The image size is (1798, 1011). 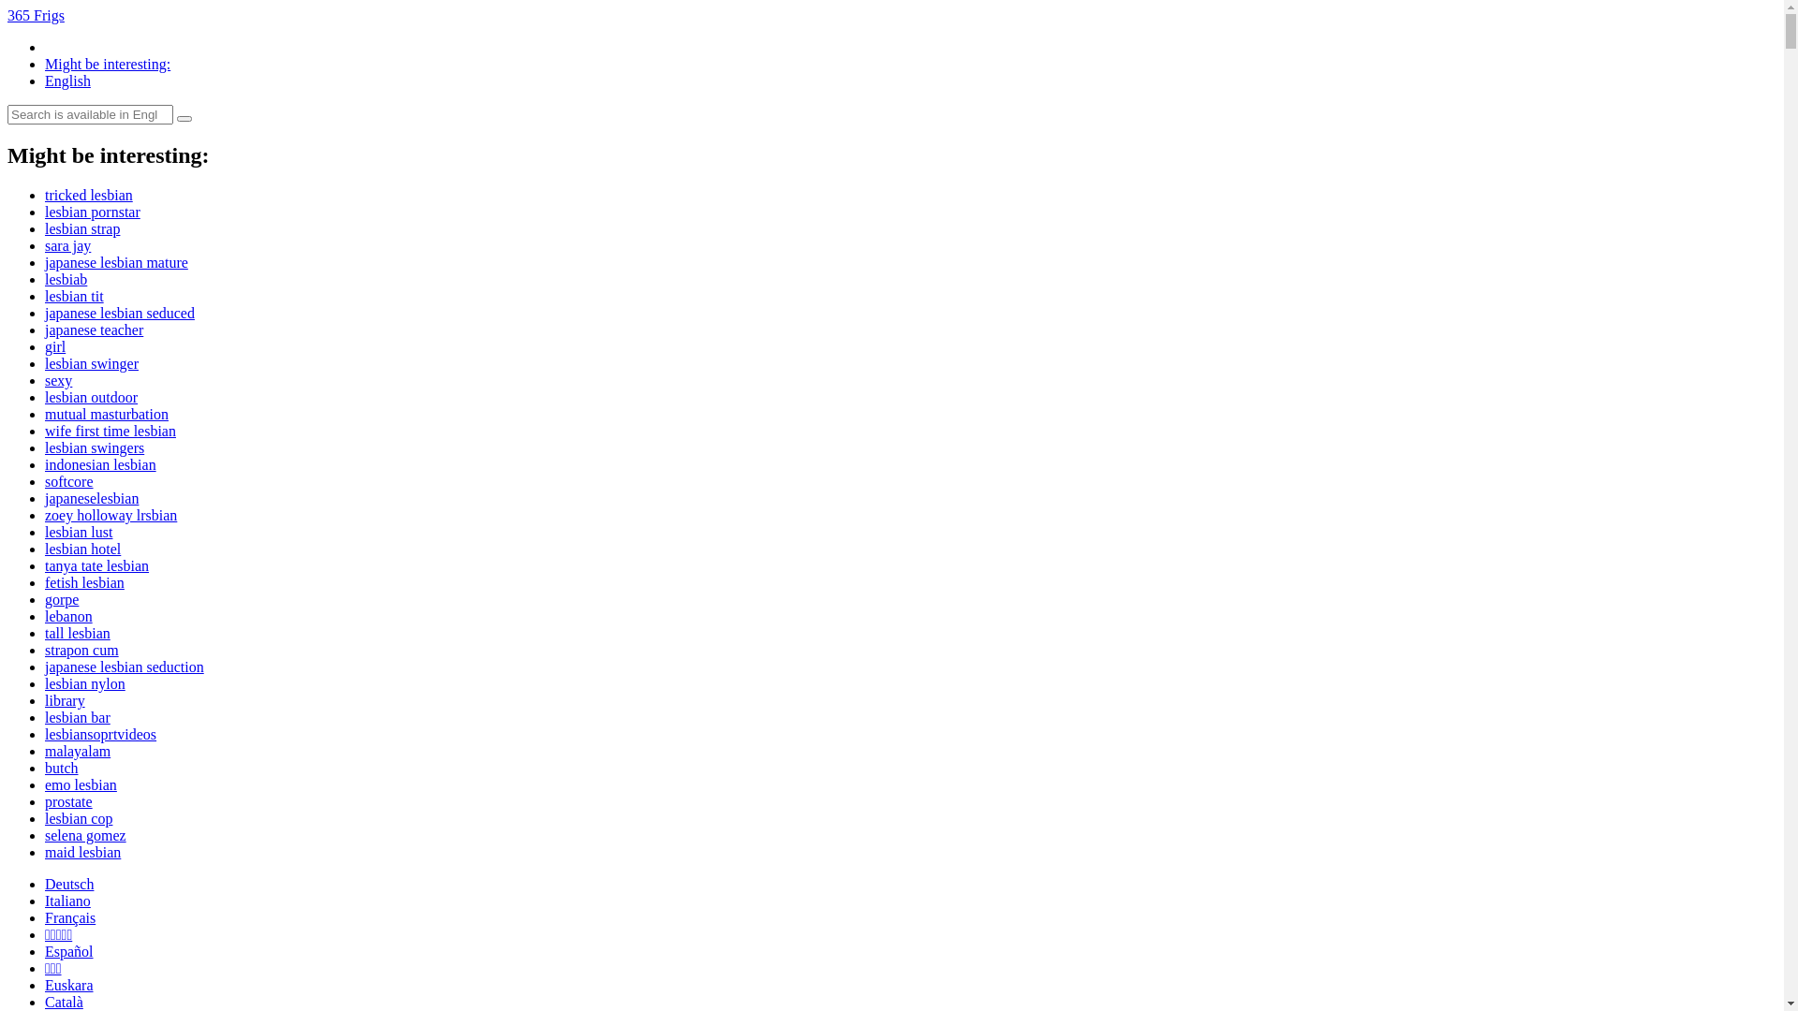 What do you see at coordinates (62, 768) in the screenshot?
I see `butch` at bounding box center [62, 768].